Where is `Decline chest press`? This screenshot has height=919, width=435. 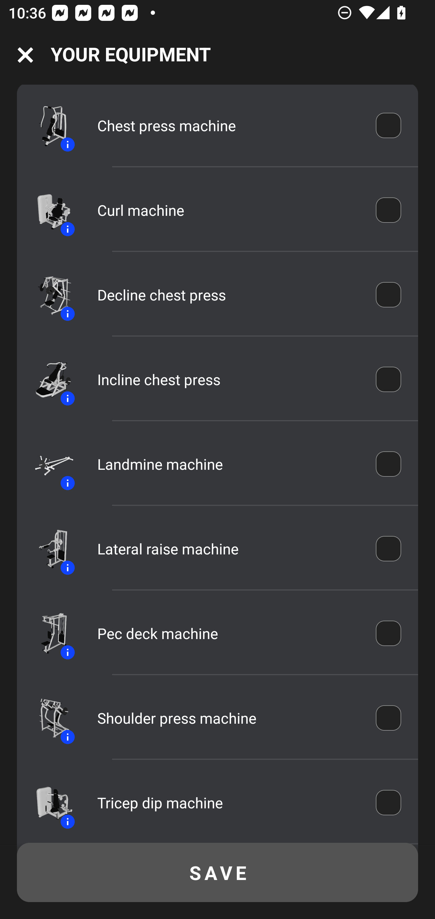
Decline chest press is located at coordinates (228, 294).